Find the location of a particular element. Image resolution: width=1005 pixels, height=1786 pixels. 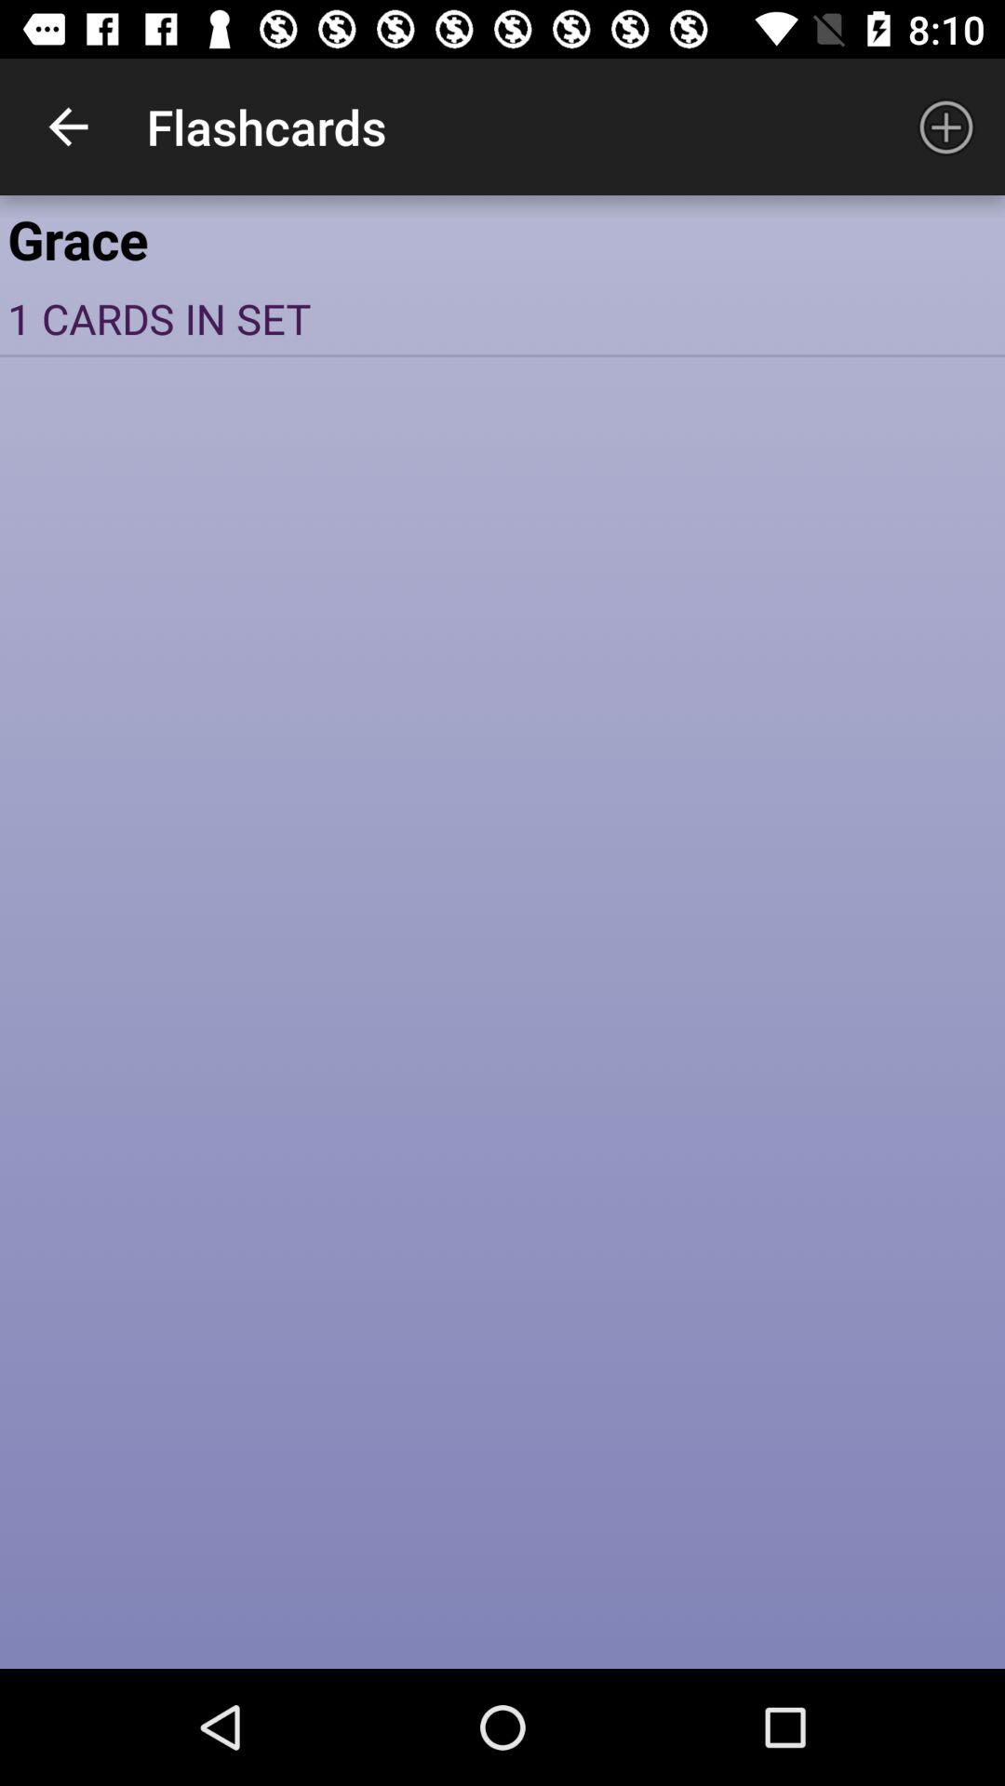

flip to the grace item is located at coordinates (502, 238).